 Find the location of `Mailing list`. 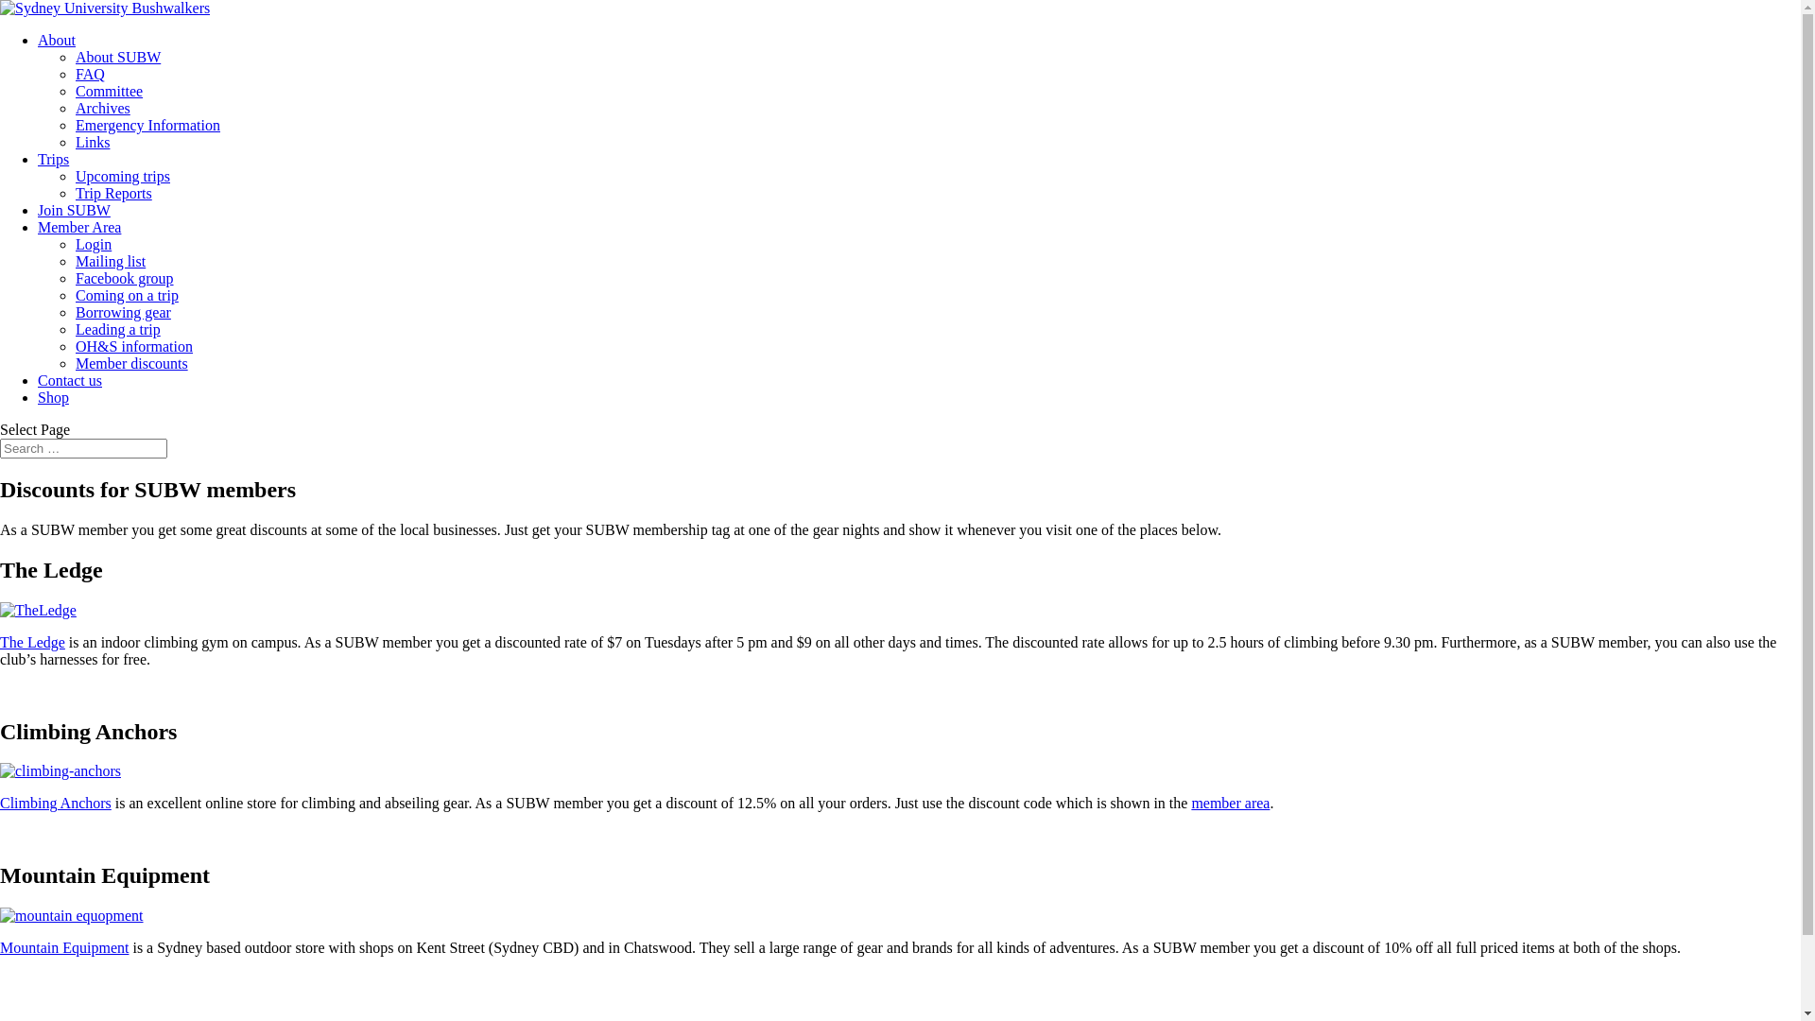

Mailing list is located at coordinates (111, 261).